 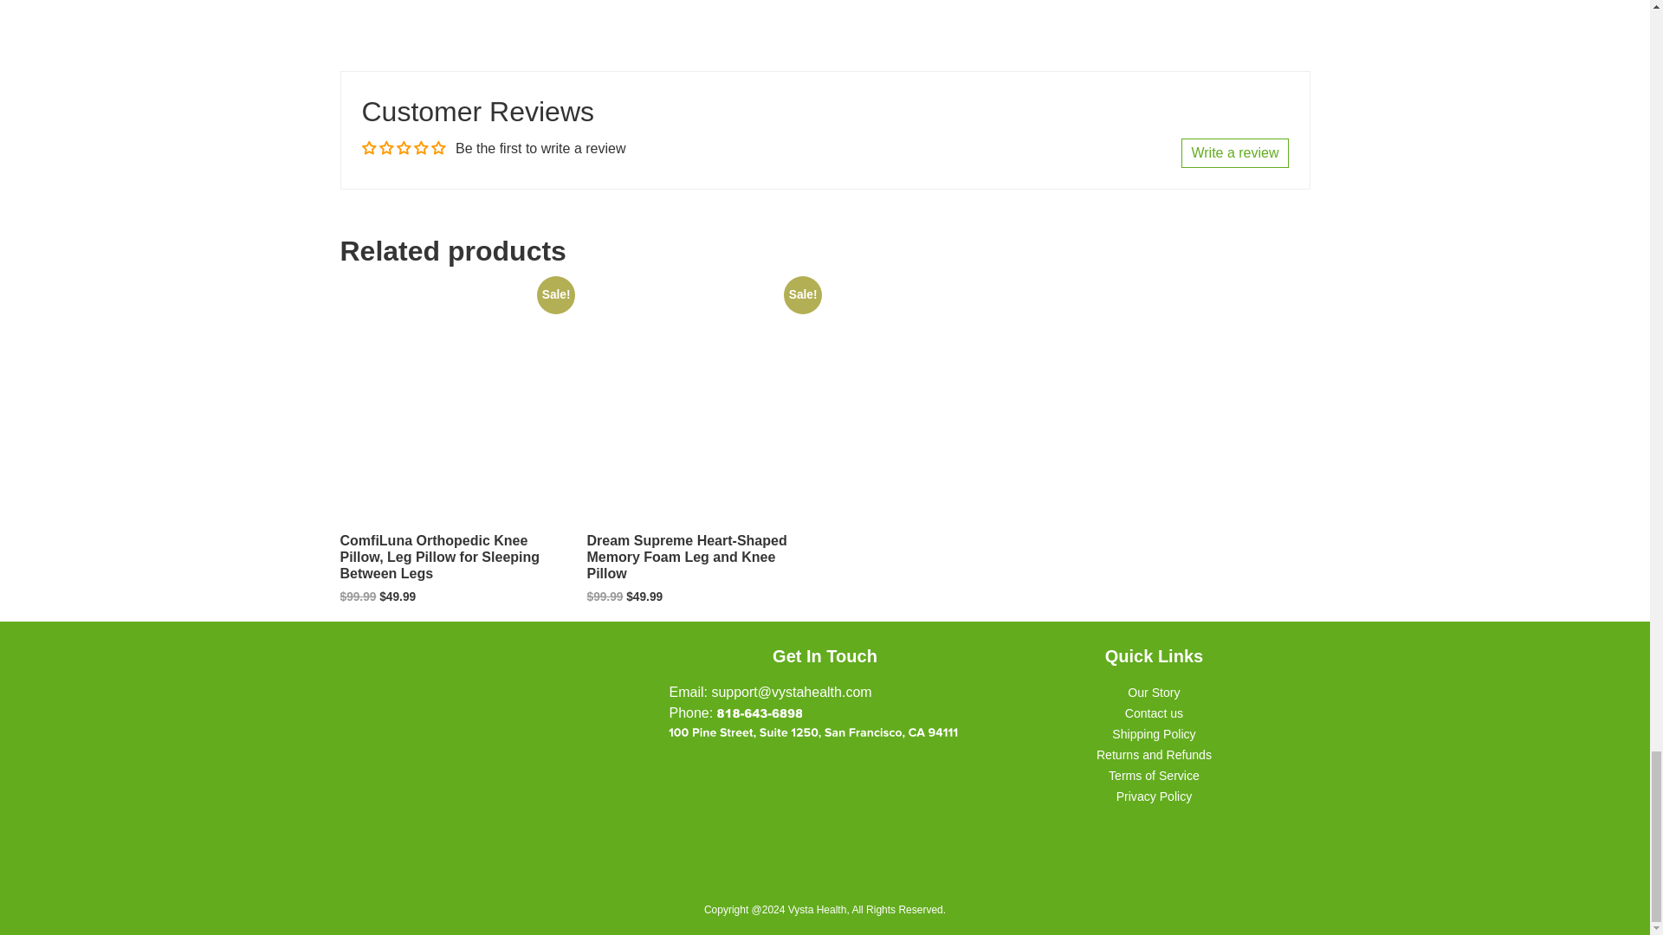 What do you see at coordinates (1154, 755) in the screenshot?
I see `Returns and Refunds` at bounding box center [1154, 755].